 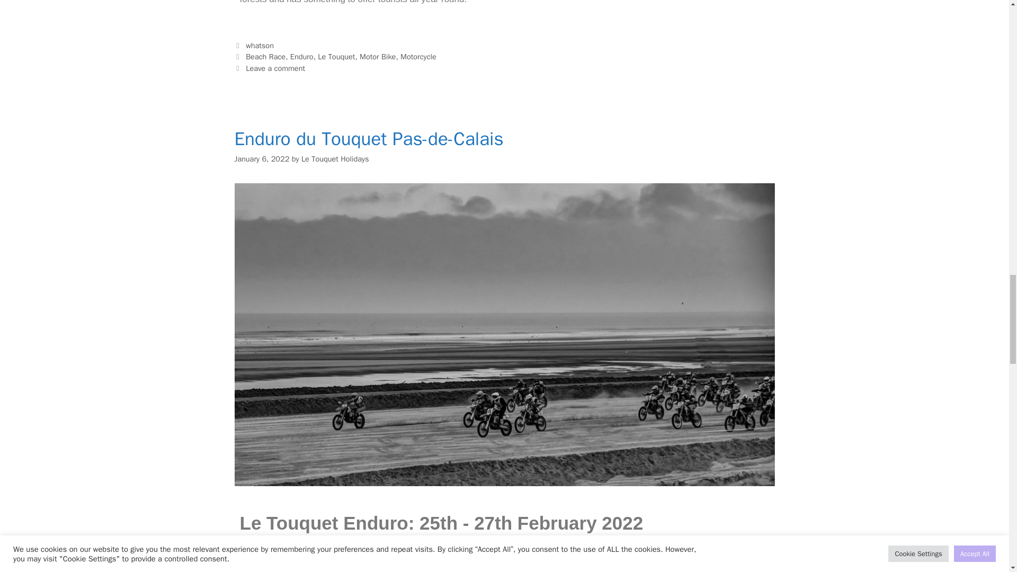 What do you see at coordinates (369, 139) in the screenshot?
I see `Enduro du Touquet Pas-de-Calais` at bounding box center [369, 139].